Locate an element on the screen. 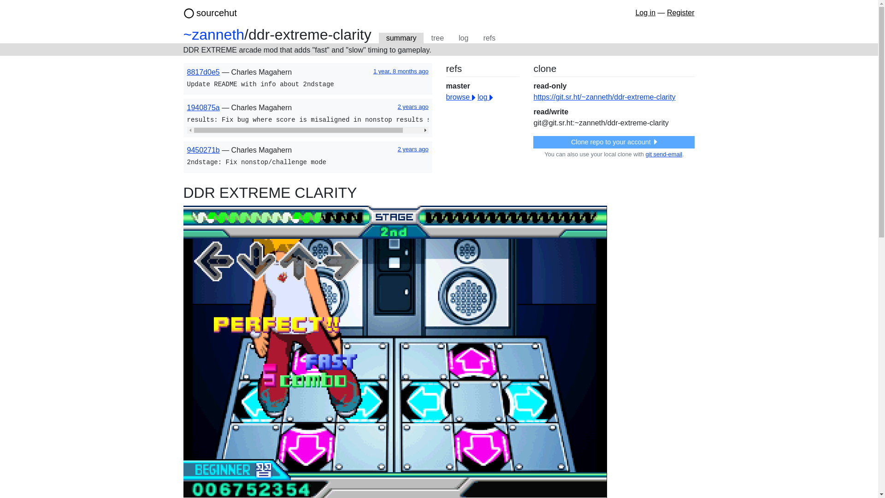 The height and width of the screenshot is (498, 885). 9450271b is located at coordinates (203, 150).